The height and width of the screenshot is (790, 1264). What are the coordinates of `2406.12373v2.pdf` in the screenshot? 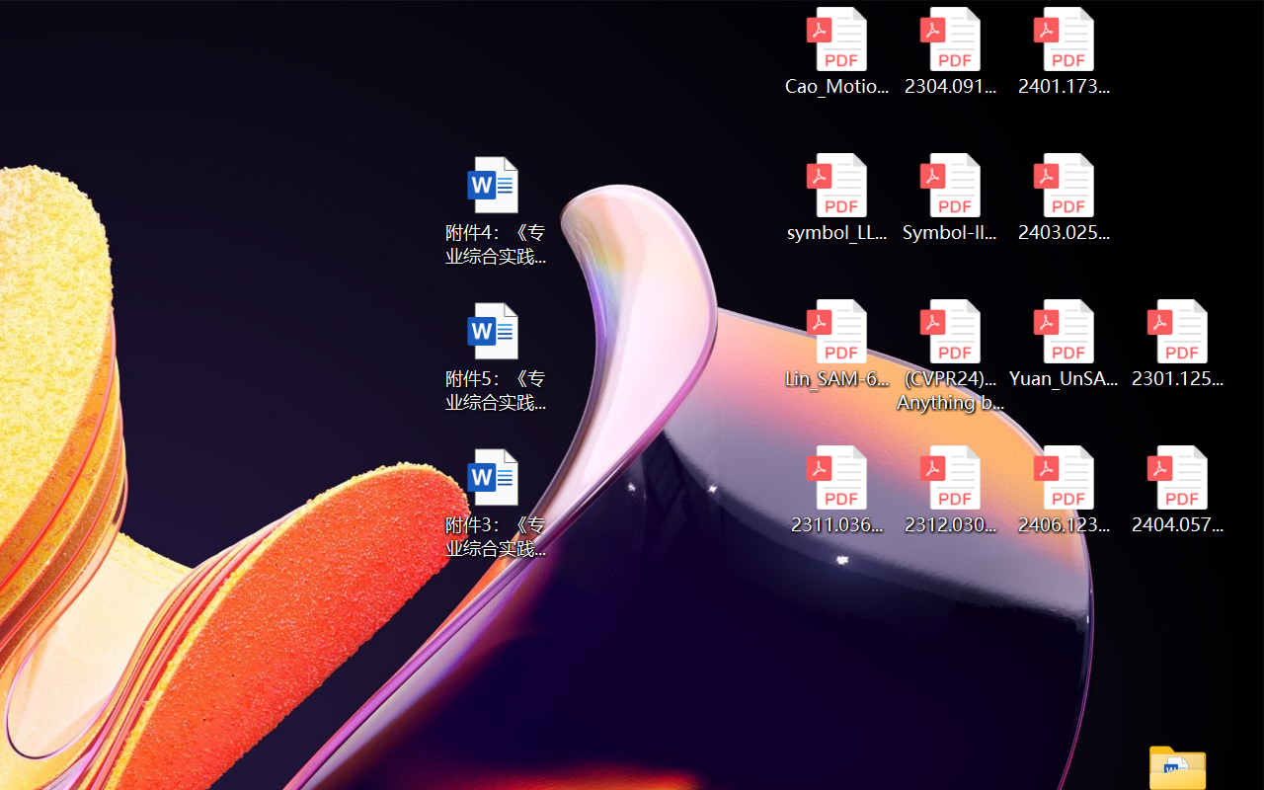 It's located at (1065, 490).